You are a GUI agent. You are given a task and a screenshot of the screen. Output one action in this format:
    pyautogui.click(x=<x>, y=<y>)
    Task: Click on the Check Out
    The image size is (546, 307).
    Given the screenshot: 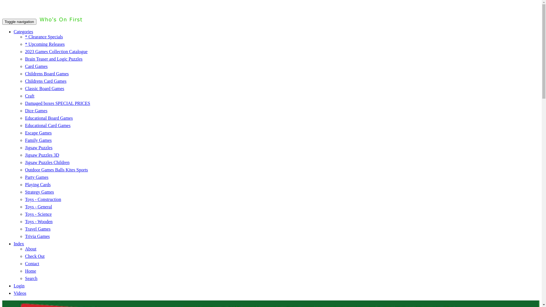 What is the action you would take?
    pyautogui.click(x=35, y=256)
    